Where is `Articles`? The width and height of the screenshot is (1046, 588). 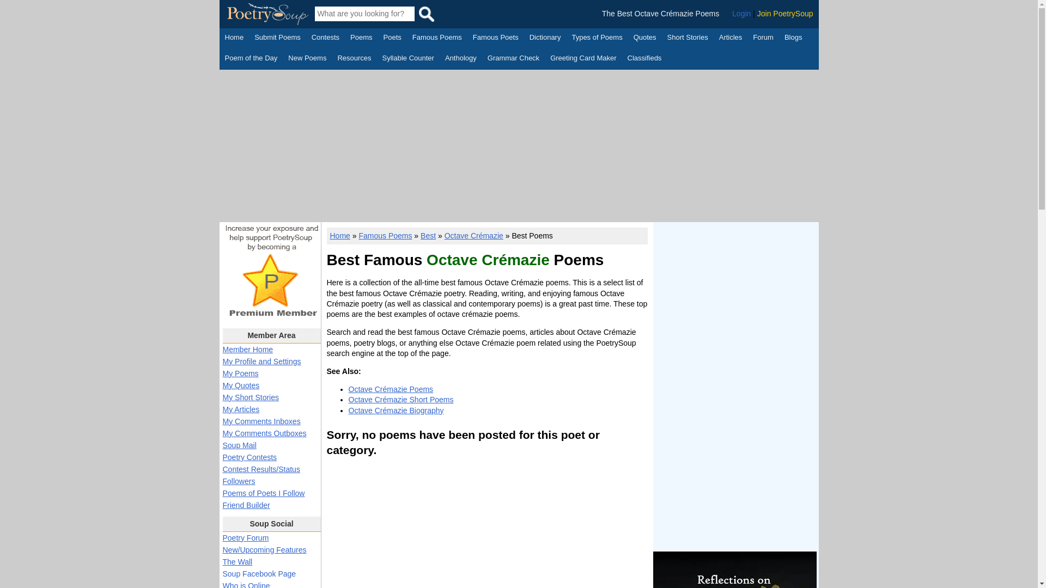
Articles is located at coordinates (731, 39).